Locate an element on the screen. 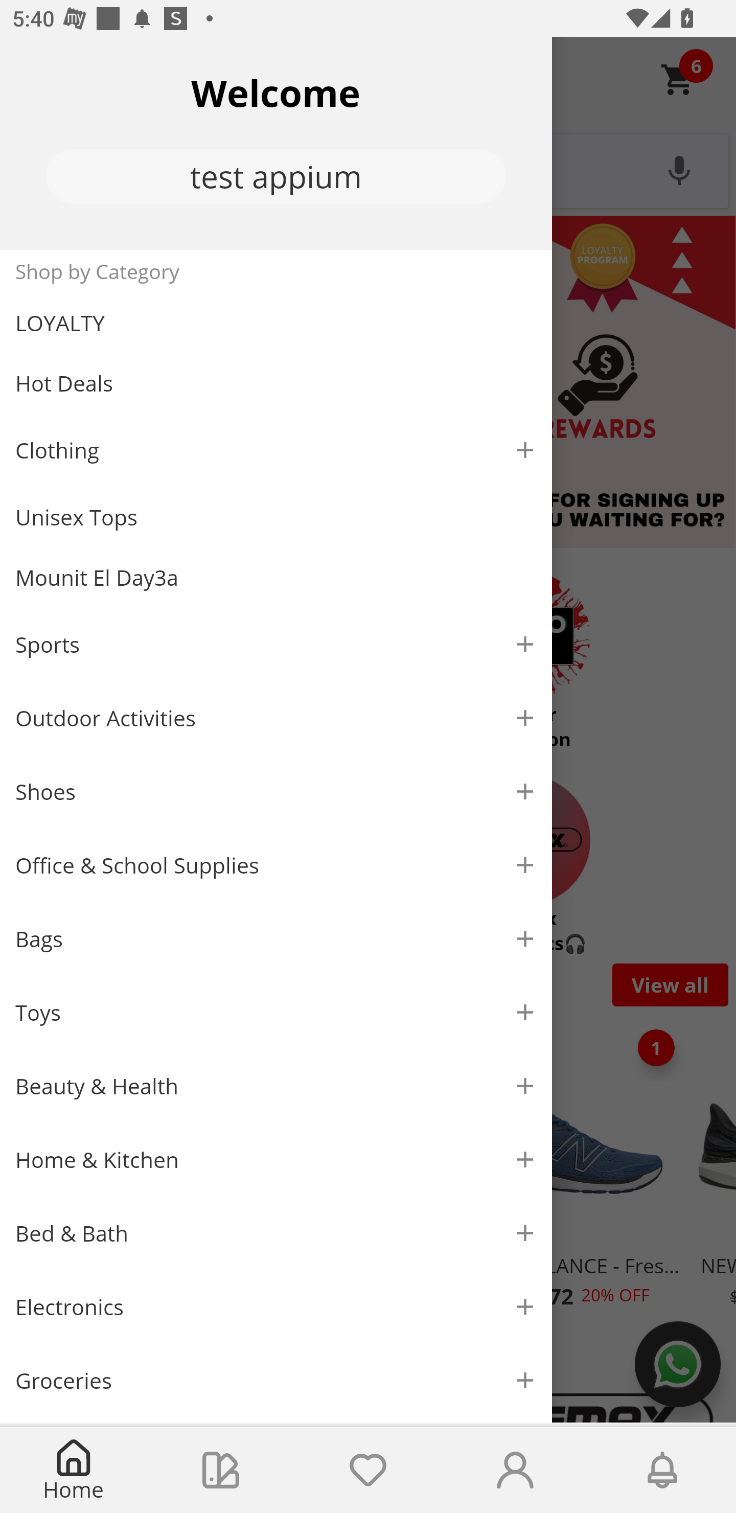 Image resolution: width=736 pixels, height=1513 pixels. Account is located at coordinates (515, 1470).